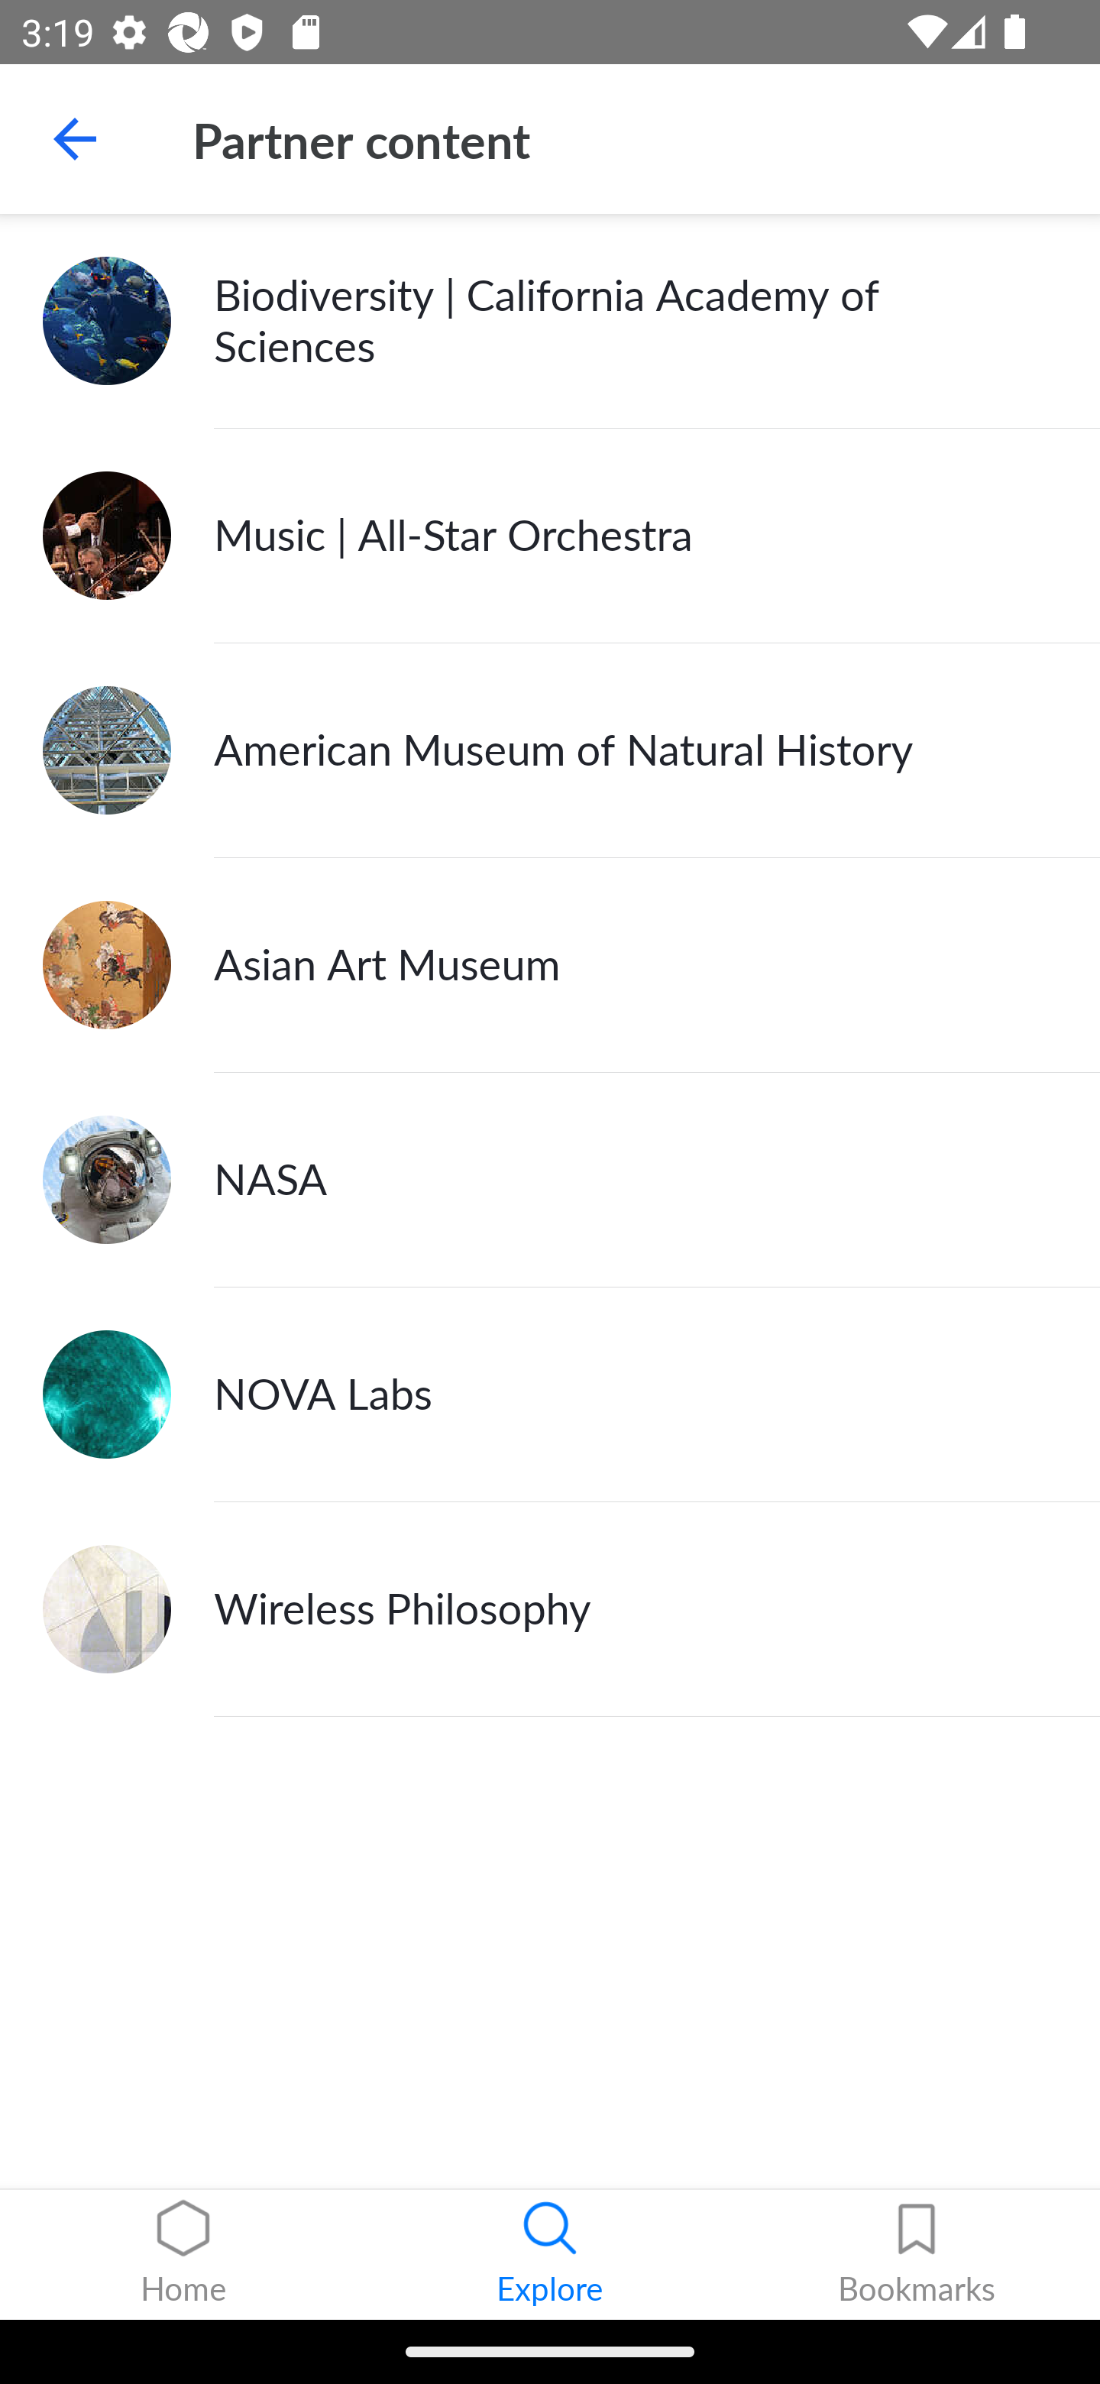 This screenshot has height=2384, width=1100. What do you see at coordinates (550, 1394) in the screenshot?
I see `NOVA Labs` at bounding box center [550, 1394].